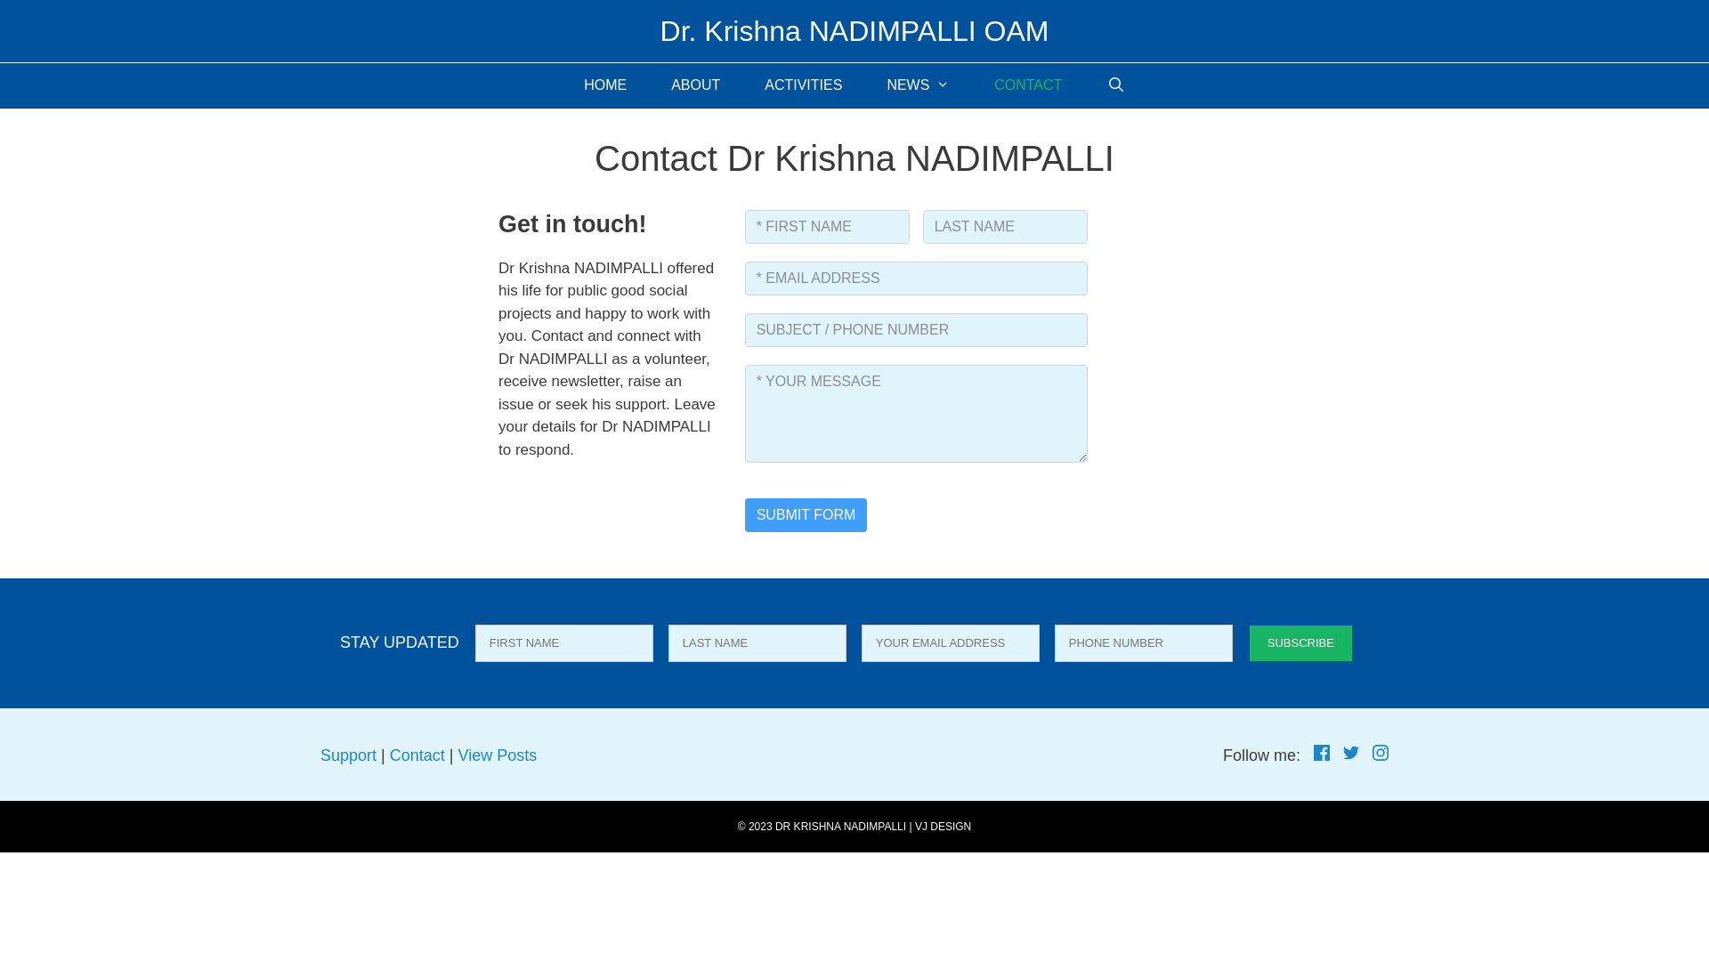 The height and width of the screenshot is (961, 1709). Describe the element at coordinates (417, 755) in the screenshot. I see `Contact` at that location.